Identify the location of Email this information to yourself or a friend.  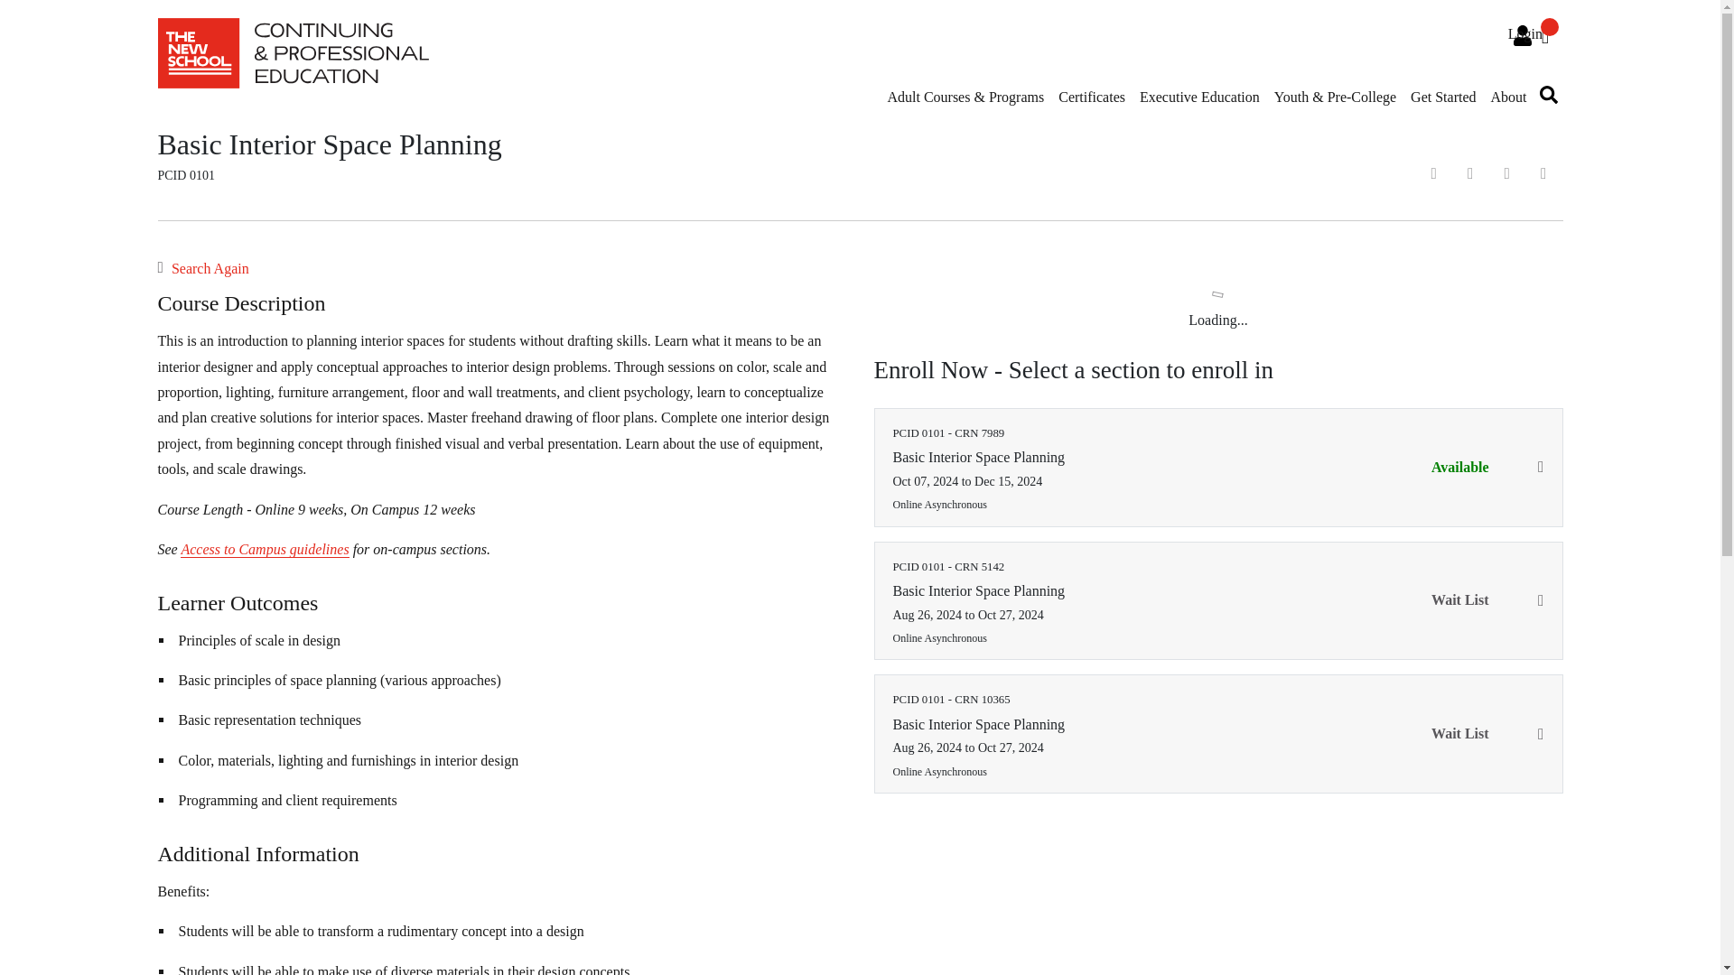
(1434, 172).